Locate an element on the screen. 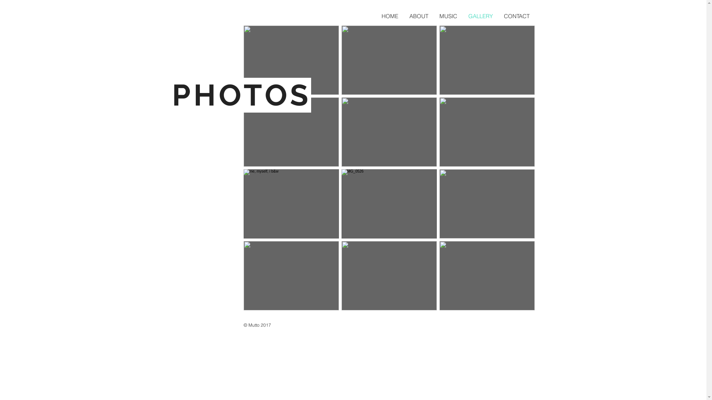 This screenshot has width=712, height=400. ABOUT is located at coordinates (418, 16).